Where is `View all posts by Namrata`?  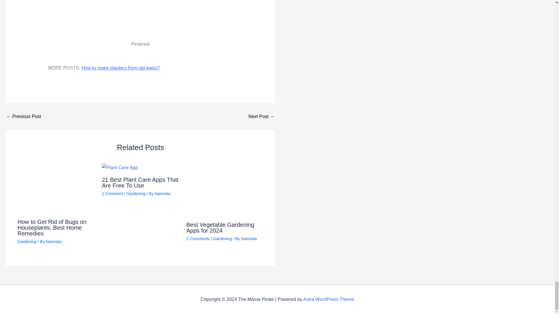 View all posts by Namrata is located at coordinates (162, 193).